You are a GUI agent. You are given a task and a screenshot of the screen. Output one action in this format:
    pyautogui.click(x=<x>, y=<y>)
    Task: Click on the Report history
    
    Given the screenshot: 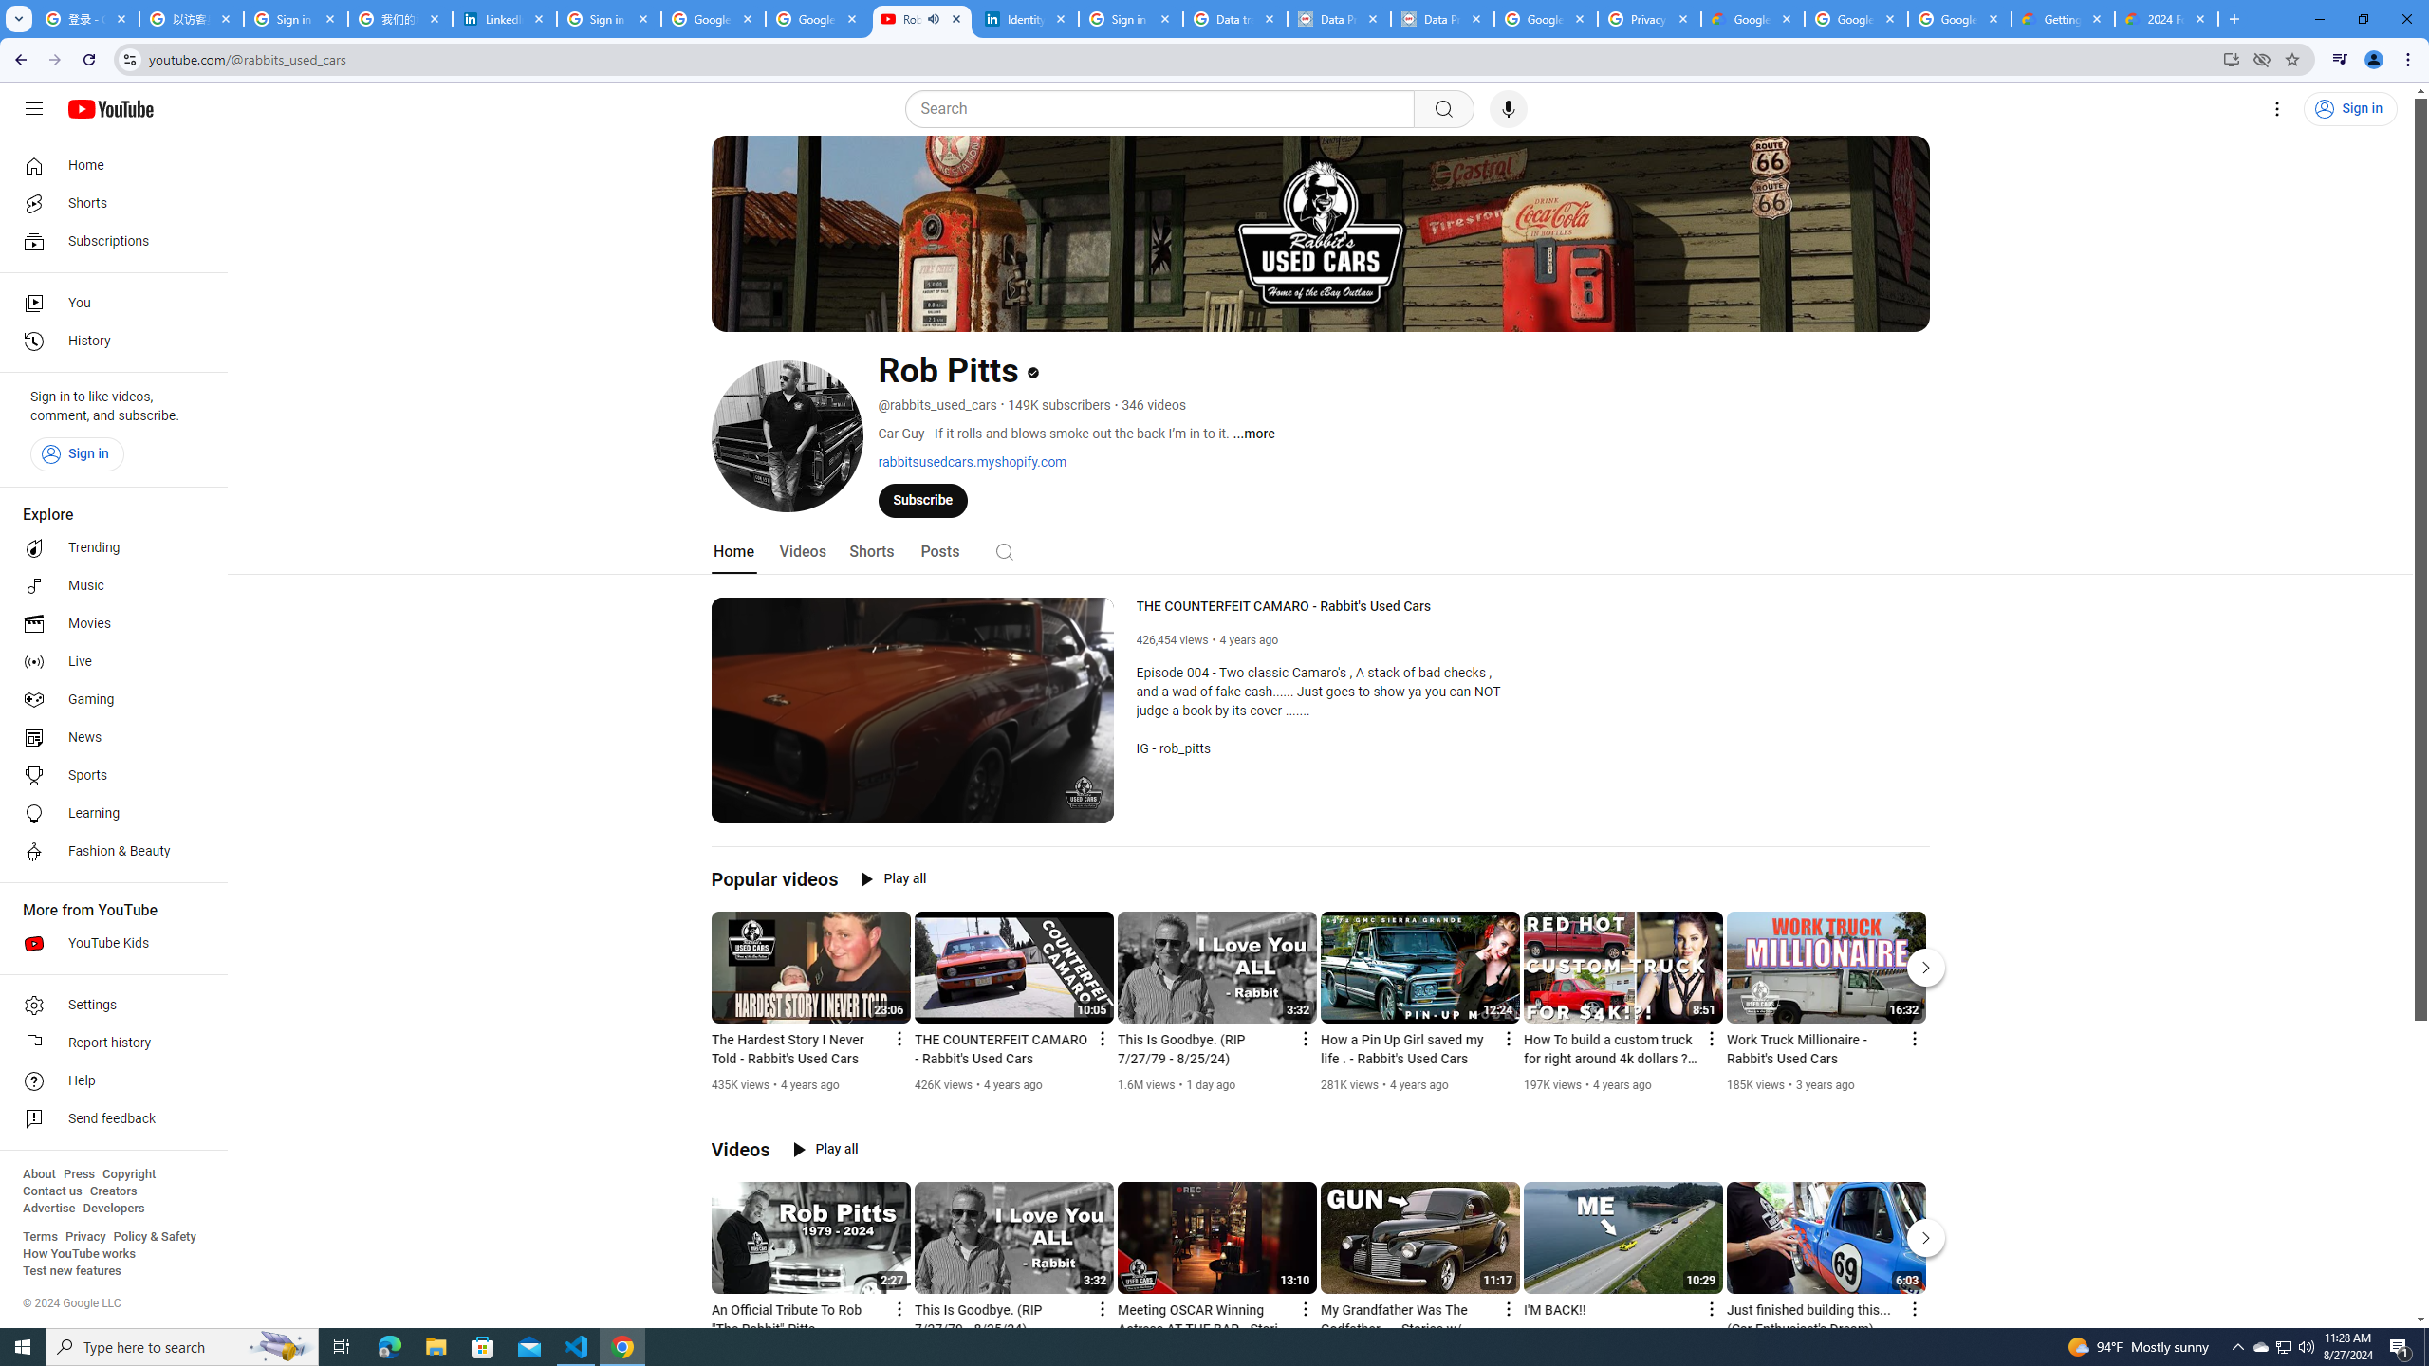 What is the action you would take?
    pyautogui.click(x=108, y=1043)
    